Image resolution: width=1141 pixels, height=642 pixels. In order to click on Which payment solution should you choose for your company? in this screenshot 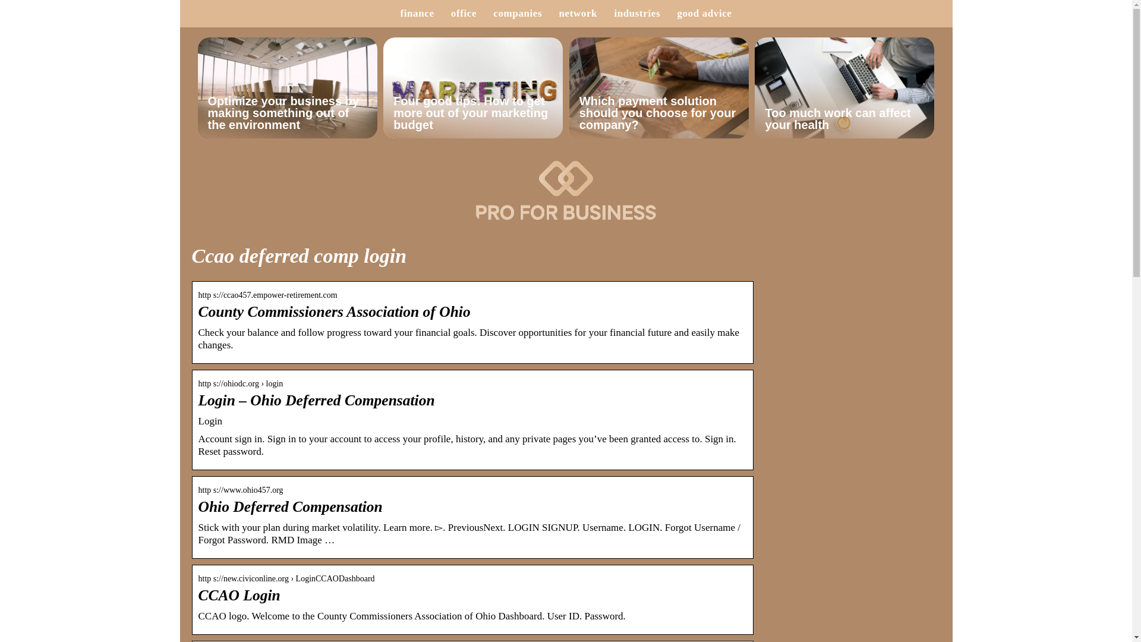, I will do `click(658, 88)`.